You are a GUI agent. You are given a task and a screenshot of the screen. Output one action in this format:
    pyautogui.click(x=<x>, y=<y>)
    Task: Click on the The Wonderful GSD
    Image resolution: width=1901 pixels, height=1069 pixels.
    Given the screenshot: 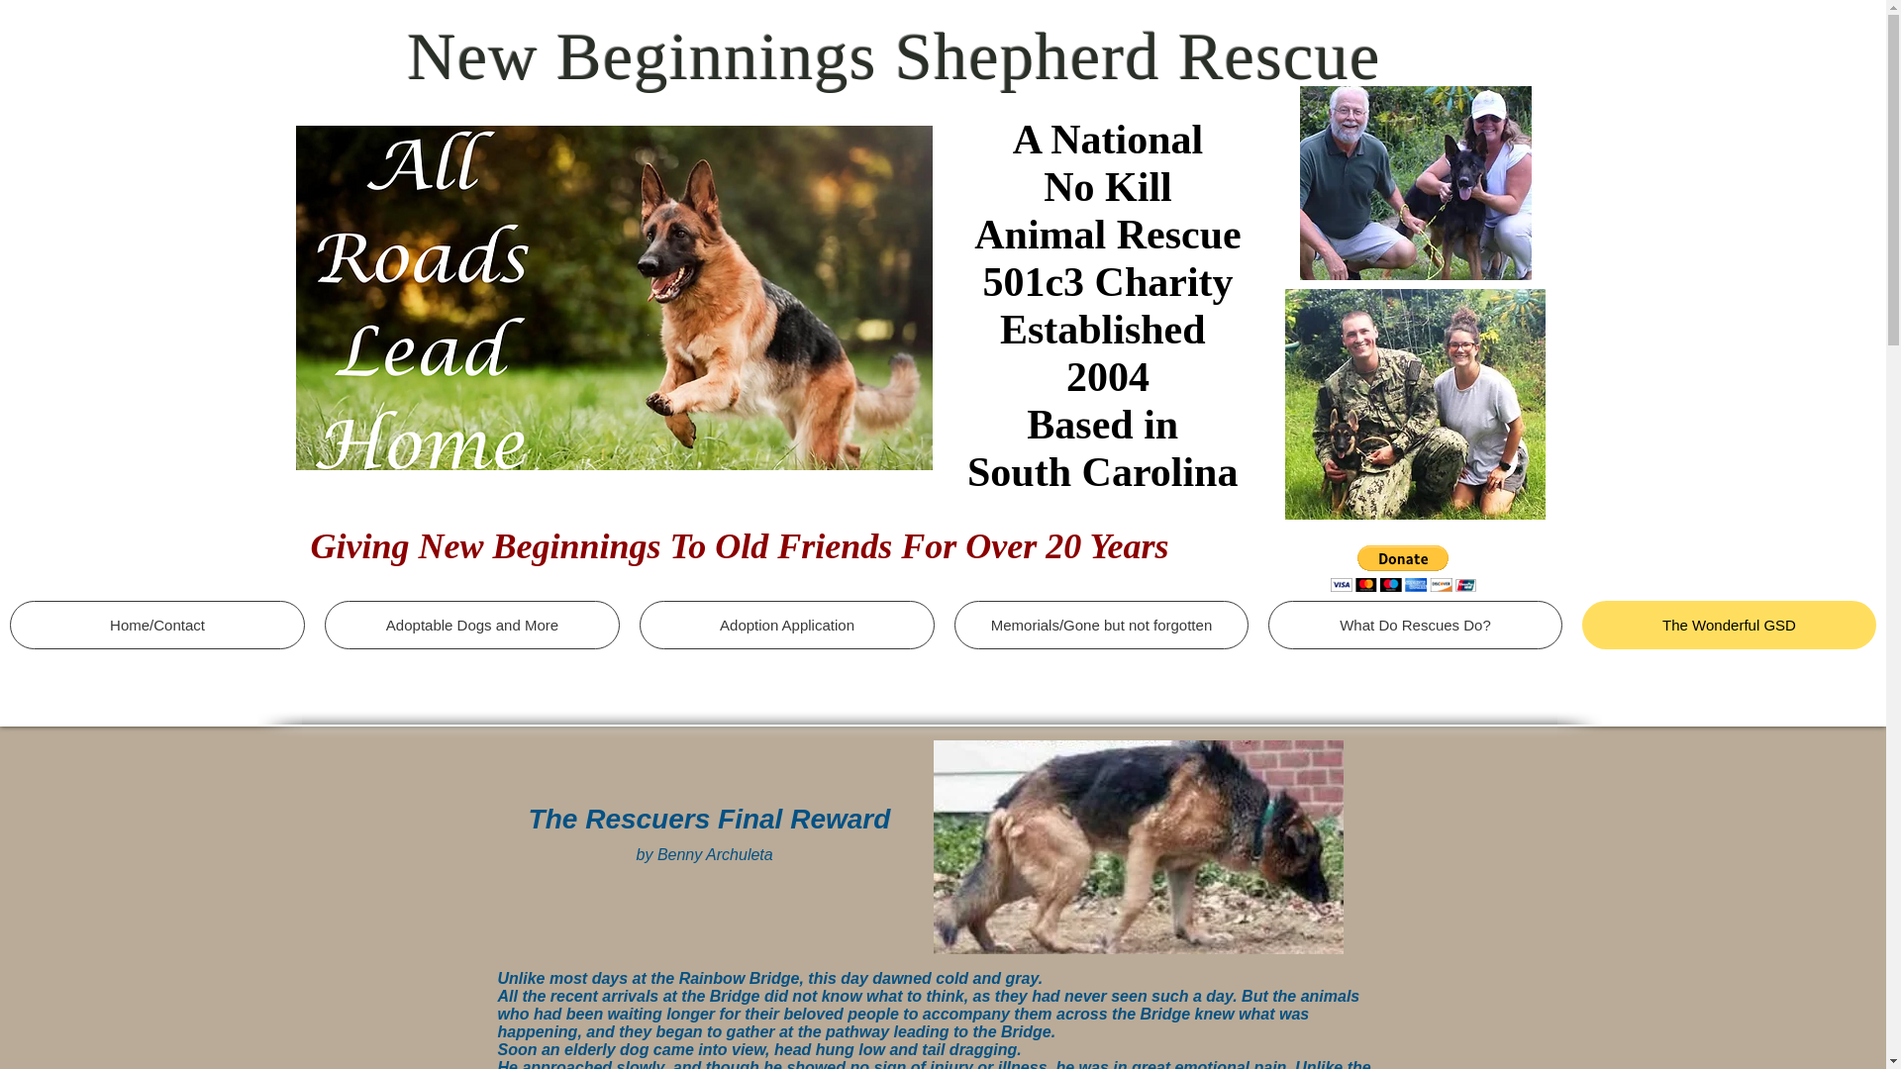 What is the action you would take?
    pyautogui.click(x=1729, y=624)
    